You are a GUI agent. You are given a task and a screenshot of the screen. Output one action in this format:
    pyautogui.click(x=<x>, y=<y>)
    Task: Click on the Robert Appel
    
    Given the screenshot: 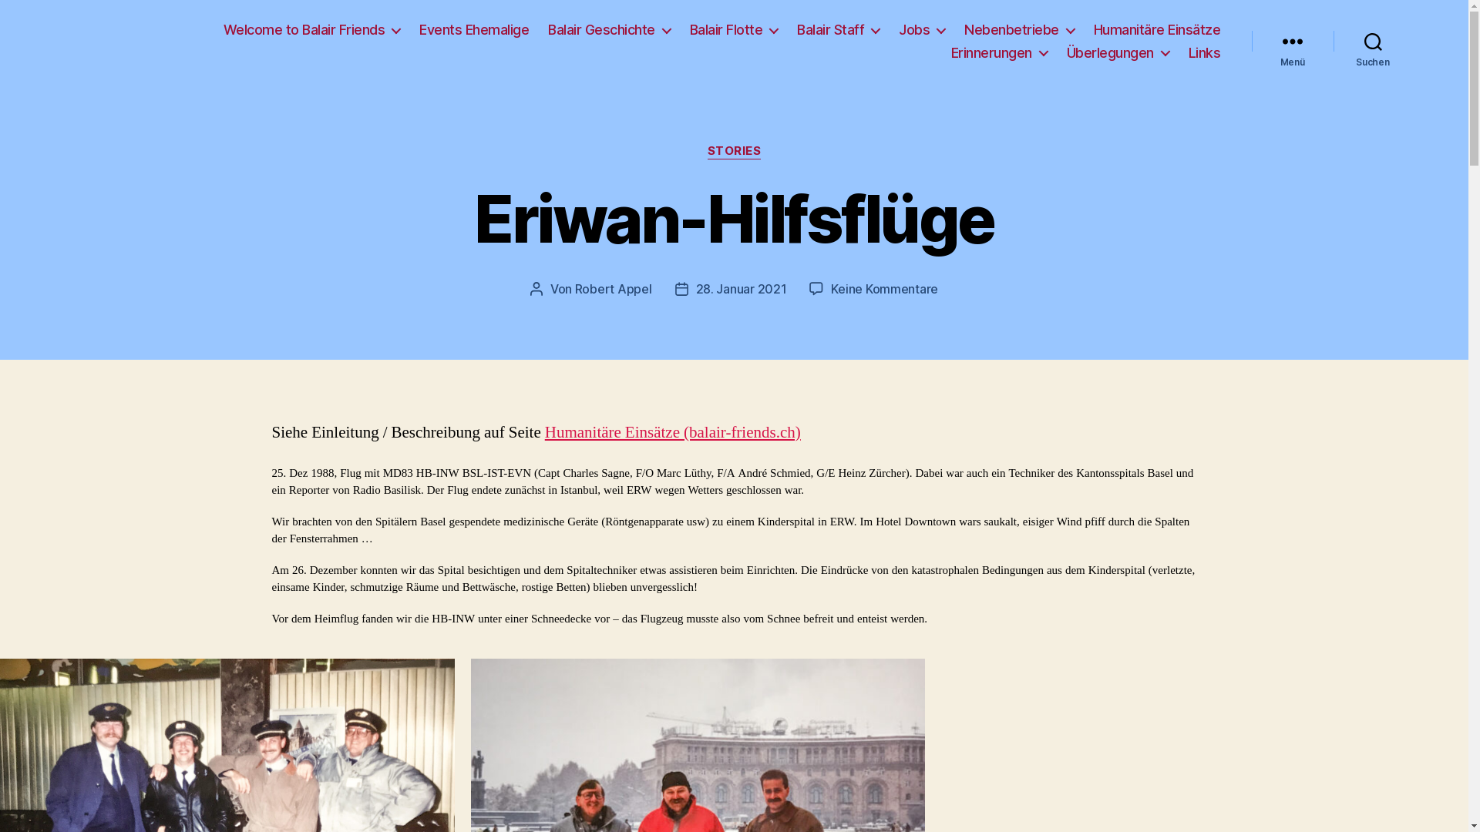 What is the action you would take?
    pyautogui.click(x=614, y=288)
    